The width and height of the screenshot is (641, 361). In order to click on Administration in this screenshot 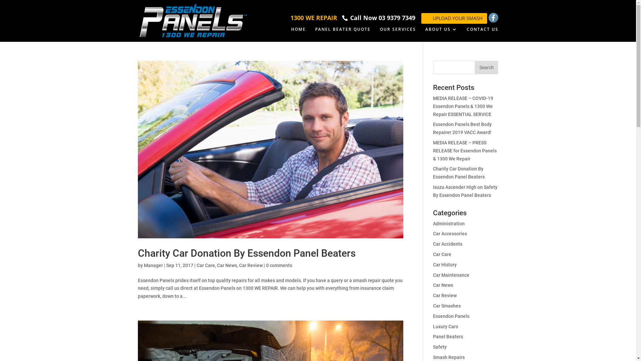, I will do `click(449, 224)`.